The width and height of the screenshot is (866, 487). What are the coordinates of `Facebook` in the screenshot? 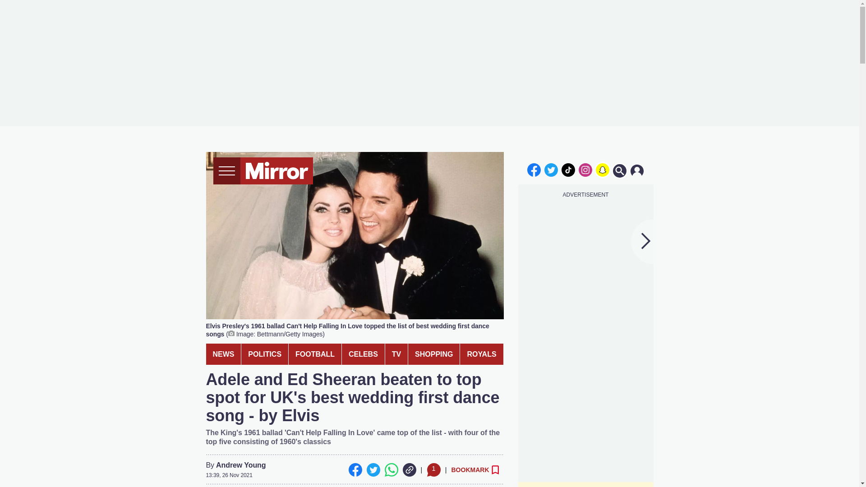 It's located at (355, 470).